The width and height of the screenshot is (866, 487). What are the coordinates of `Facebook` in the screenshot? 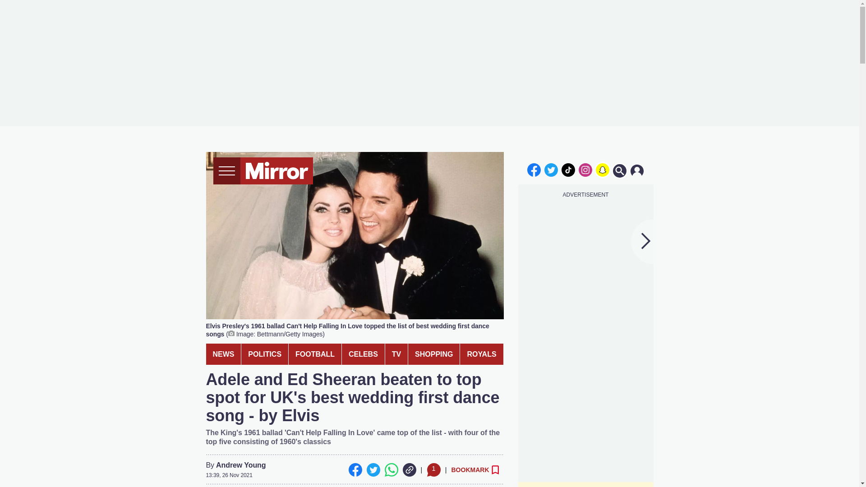 It's located at (355, 470).